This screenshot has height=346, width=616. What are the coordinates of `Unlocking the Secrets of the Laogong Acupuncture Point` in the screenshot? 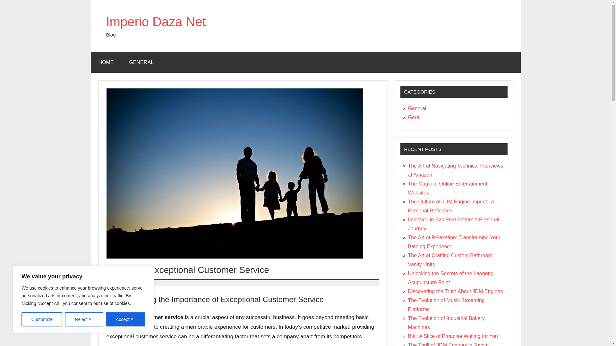 It's located at (451, 277).